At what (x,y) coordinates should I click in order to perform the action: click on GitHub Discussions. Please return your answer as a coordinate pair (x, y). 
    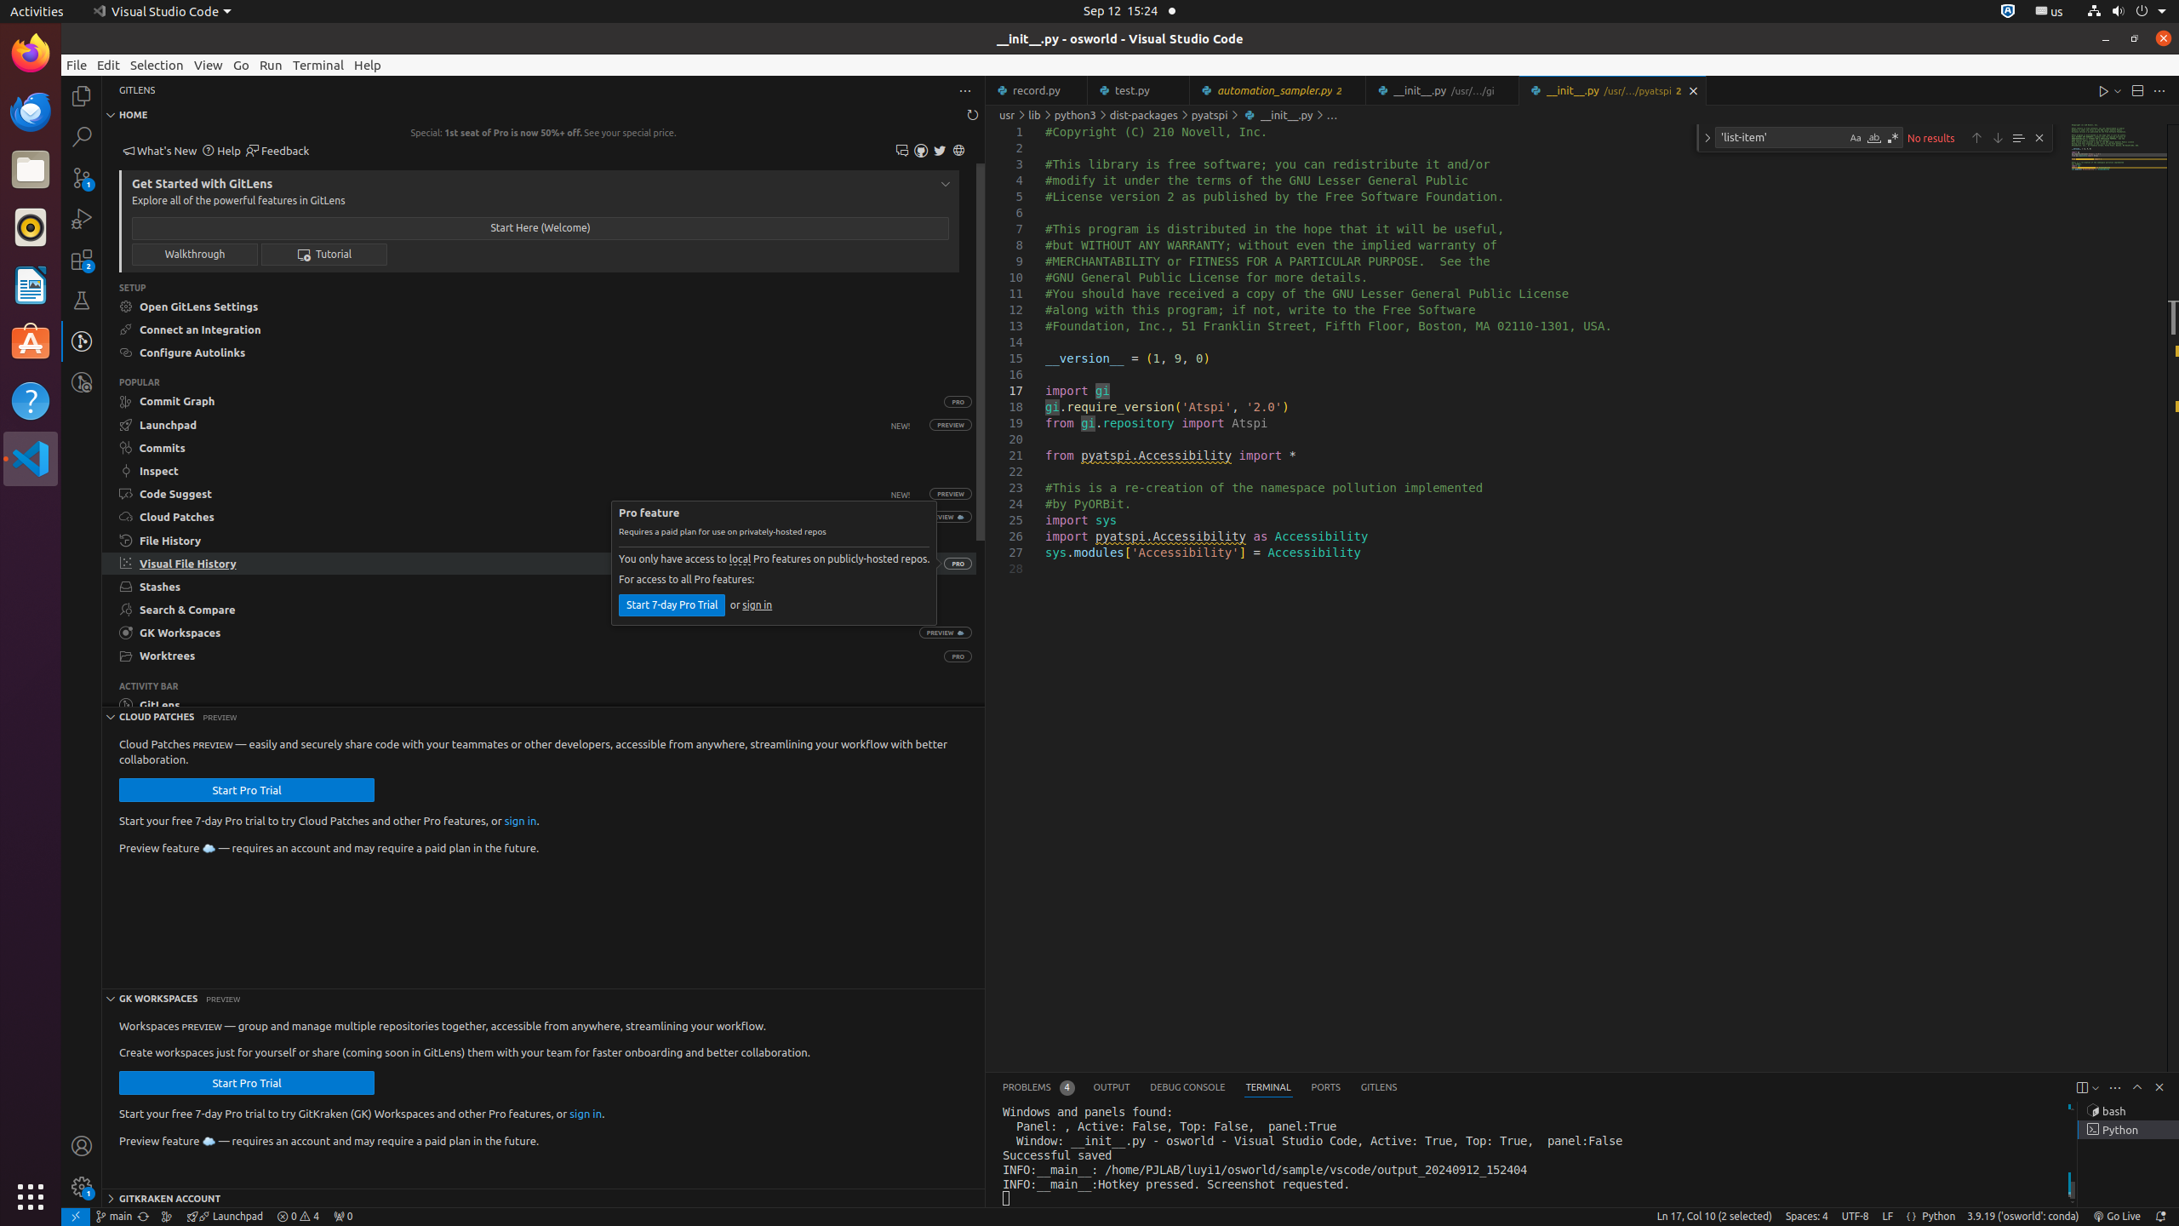
    Looking at the image, I should click on (902, 152).